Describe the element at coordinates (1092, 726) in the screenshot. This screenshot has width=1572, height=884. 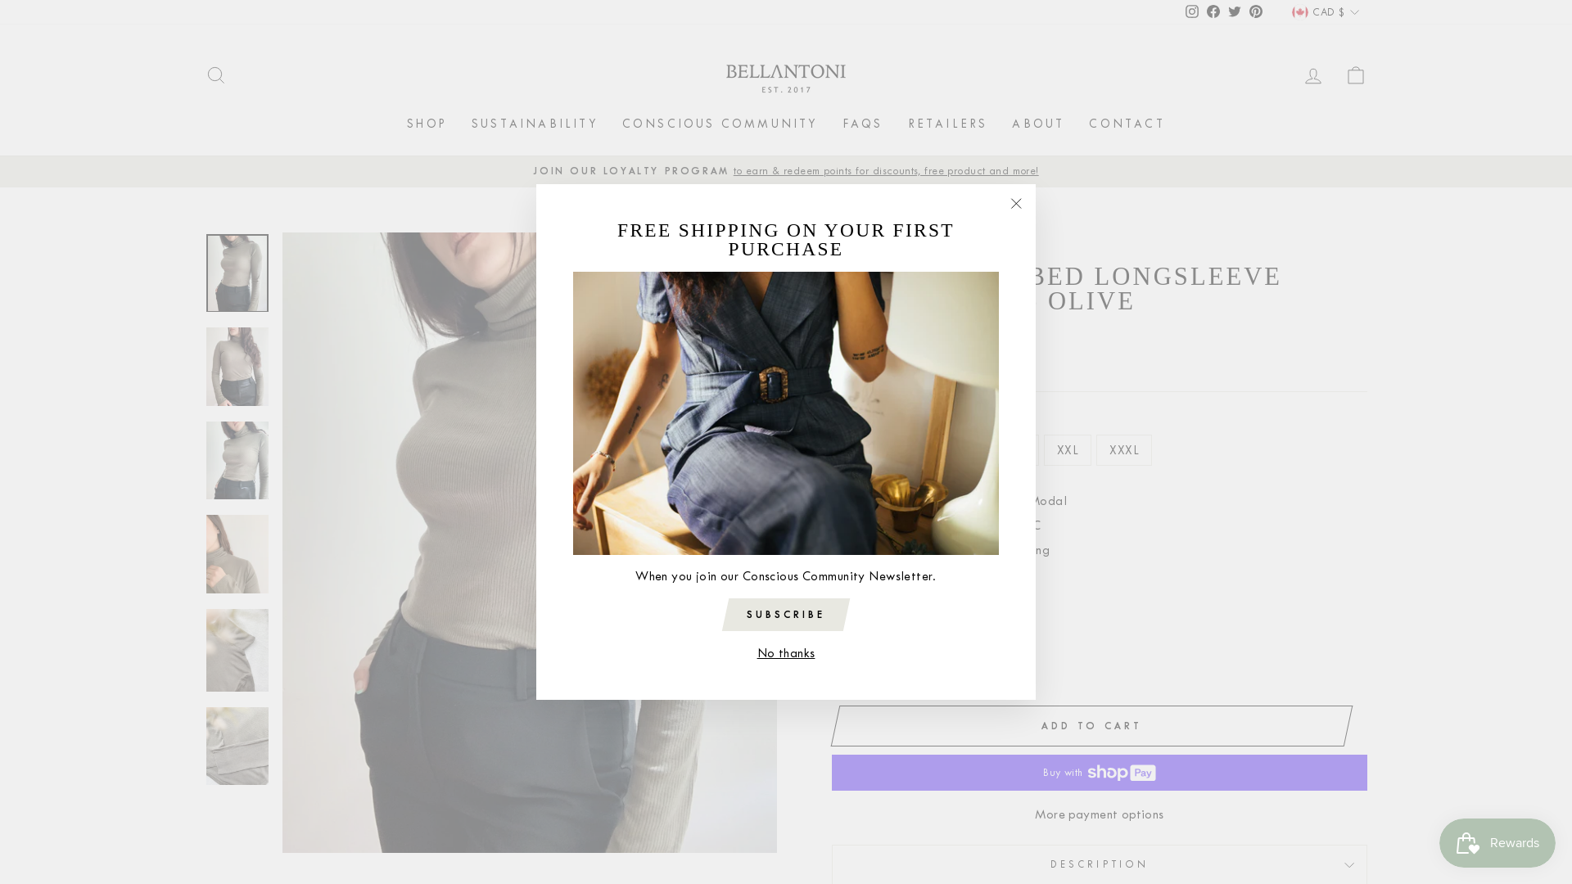
I see `ADD TO CART` at that location.